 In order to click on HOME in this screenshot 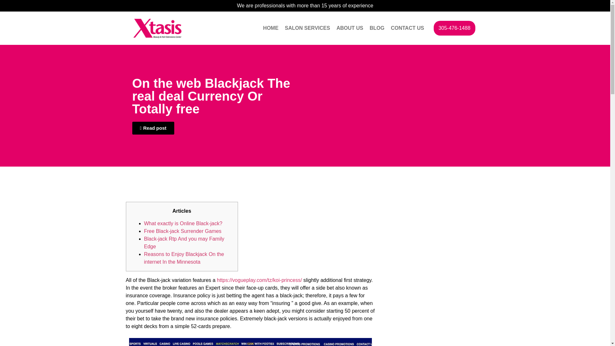, I will do `click(270, 28)`.